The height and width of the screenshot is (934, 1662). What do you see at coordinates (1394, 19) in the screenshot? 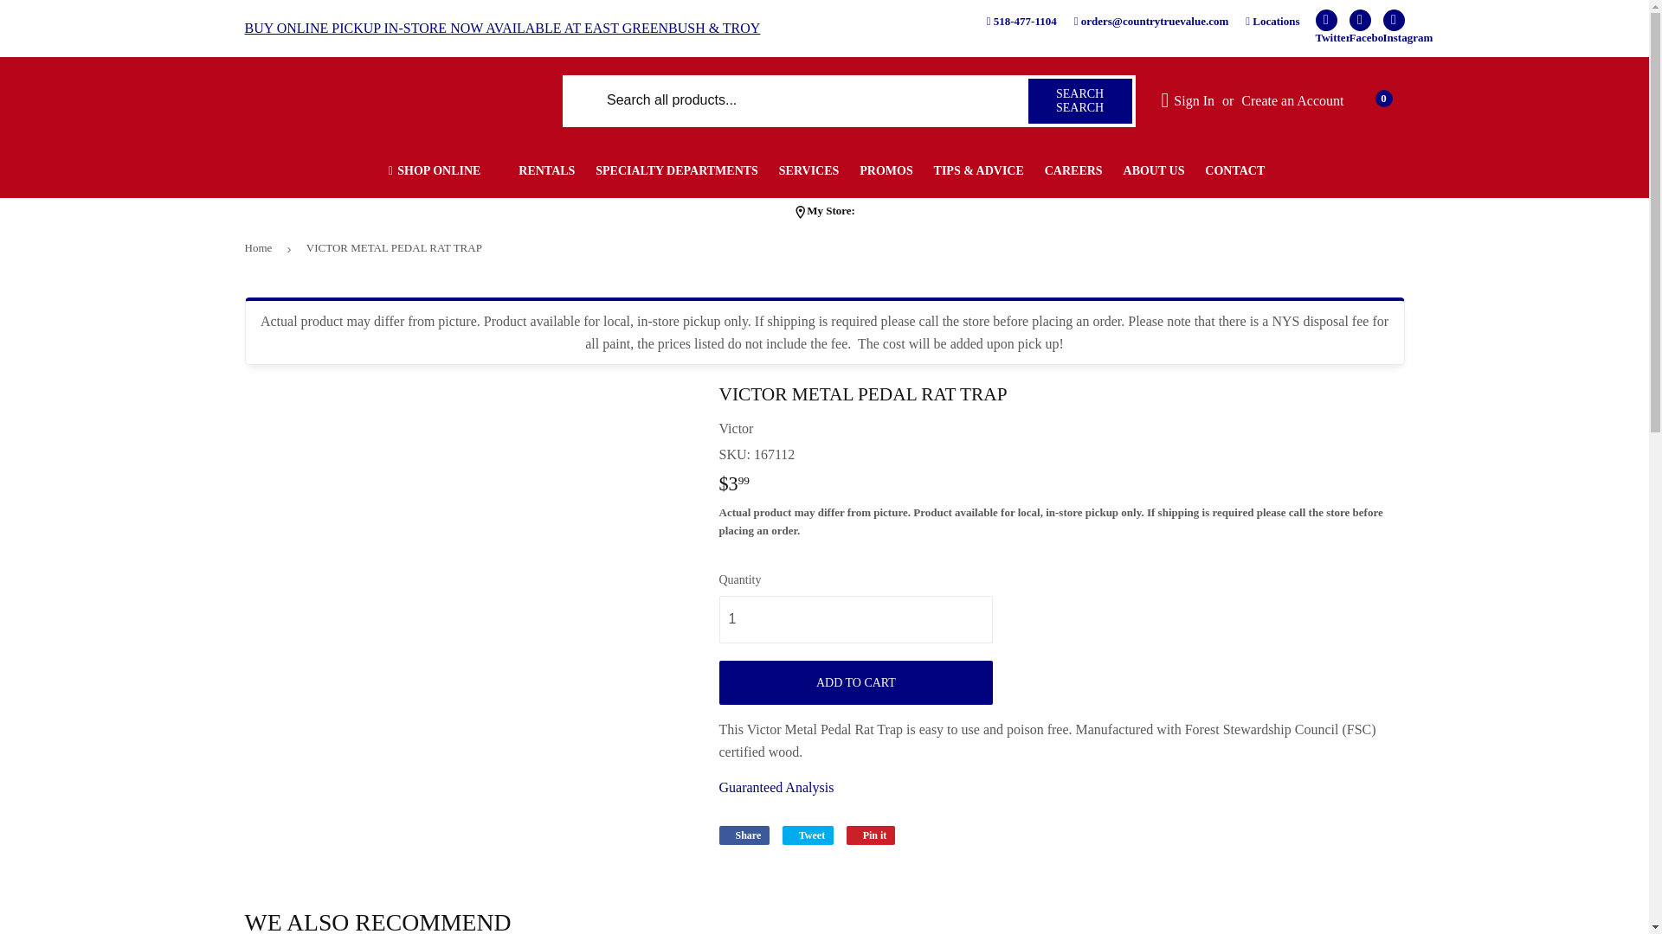
I see `Instagram` at bounding box center [1394, 19].